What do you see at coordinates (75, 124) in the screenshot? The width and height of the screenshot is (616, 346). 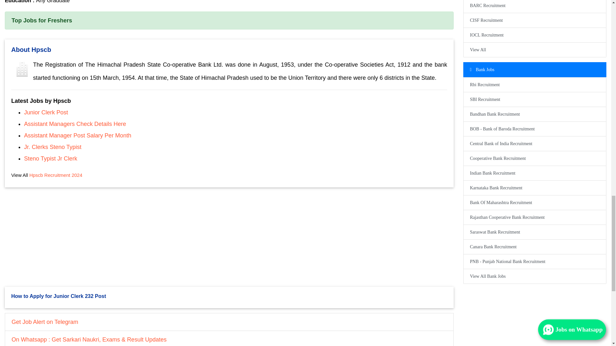 I see ` Assistant Managers Check Details Here recruitment` at bounding box center [75, 124].